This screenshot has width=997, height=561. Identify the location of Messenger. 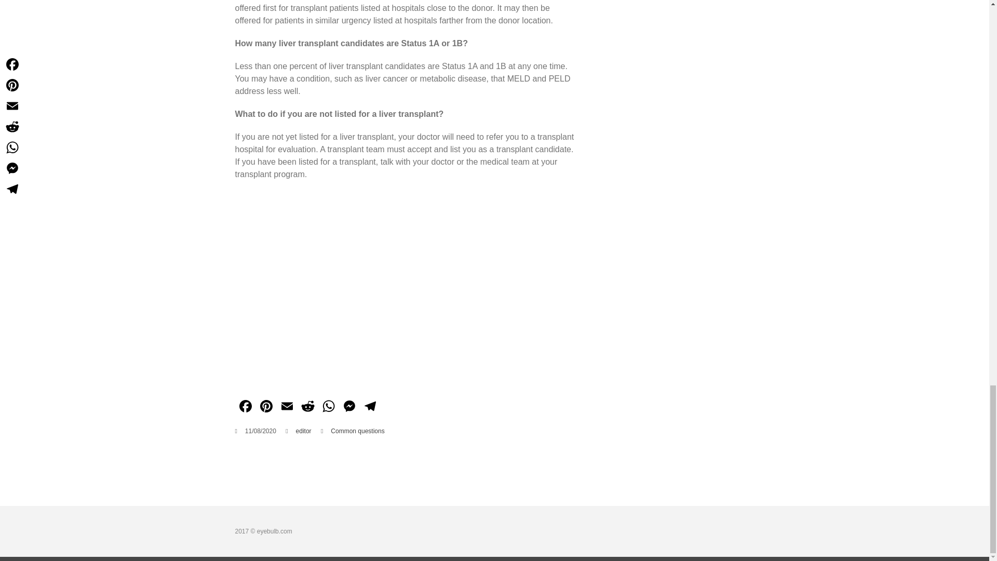
(349, 407).